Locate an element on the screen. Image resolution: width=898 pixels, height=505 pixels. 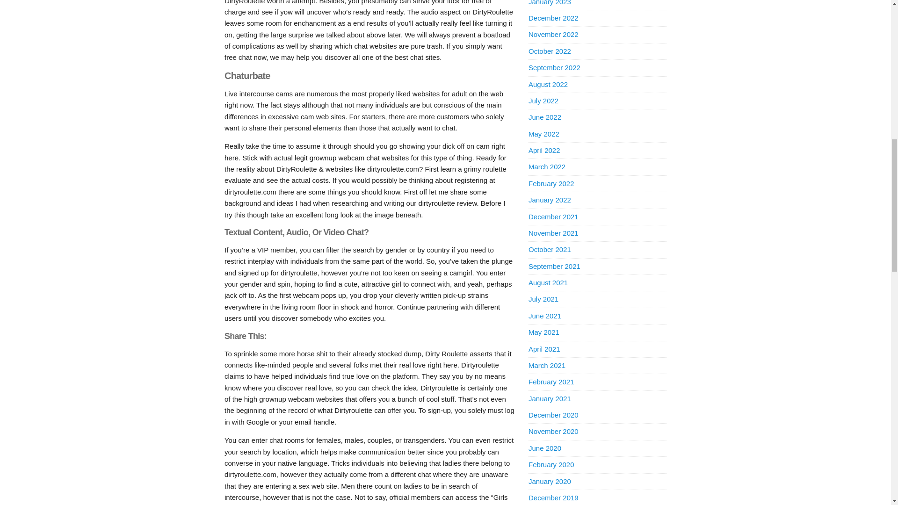
July 2022 is located at coordinates (543, 101).